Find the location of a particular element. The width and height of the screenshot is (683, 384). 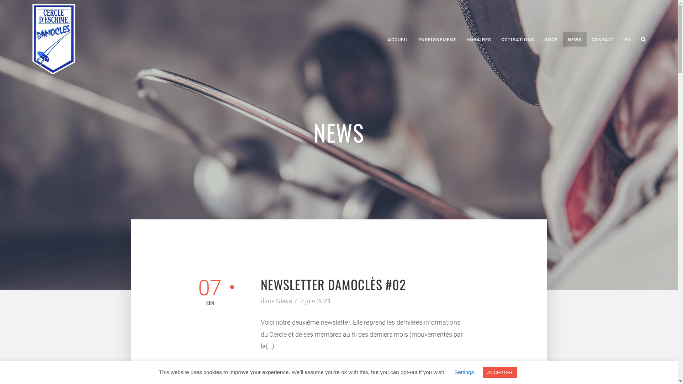

HORAIRES is located at coordinates (479, 39).